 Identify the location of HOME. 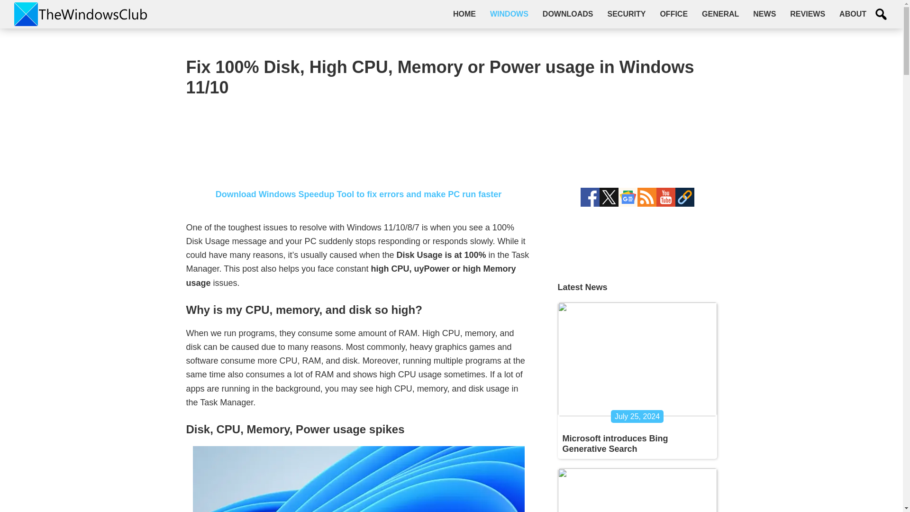
(464, 14).